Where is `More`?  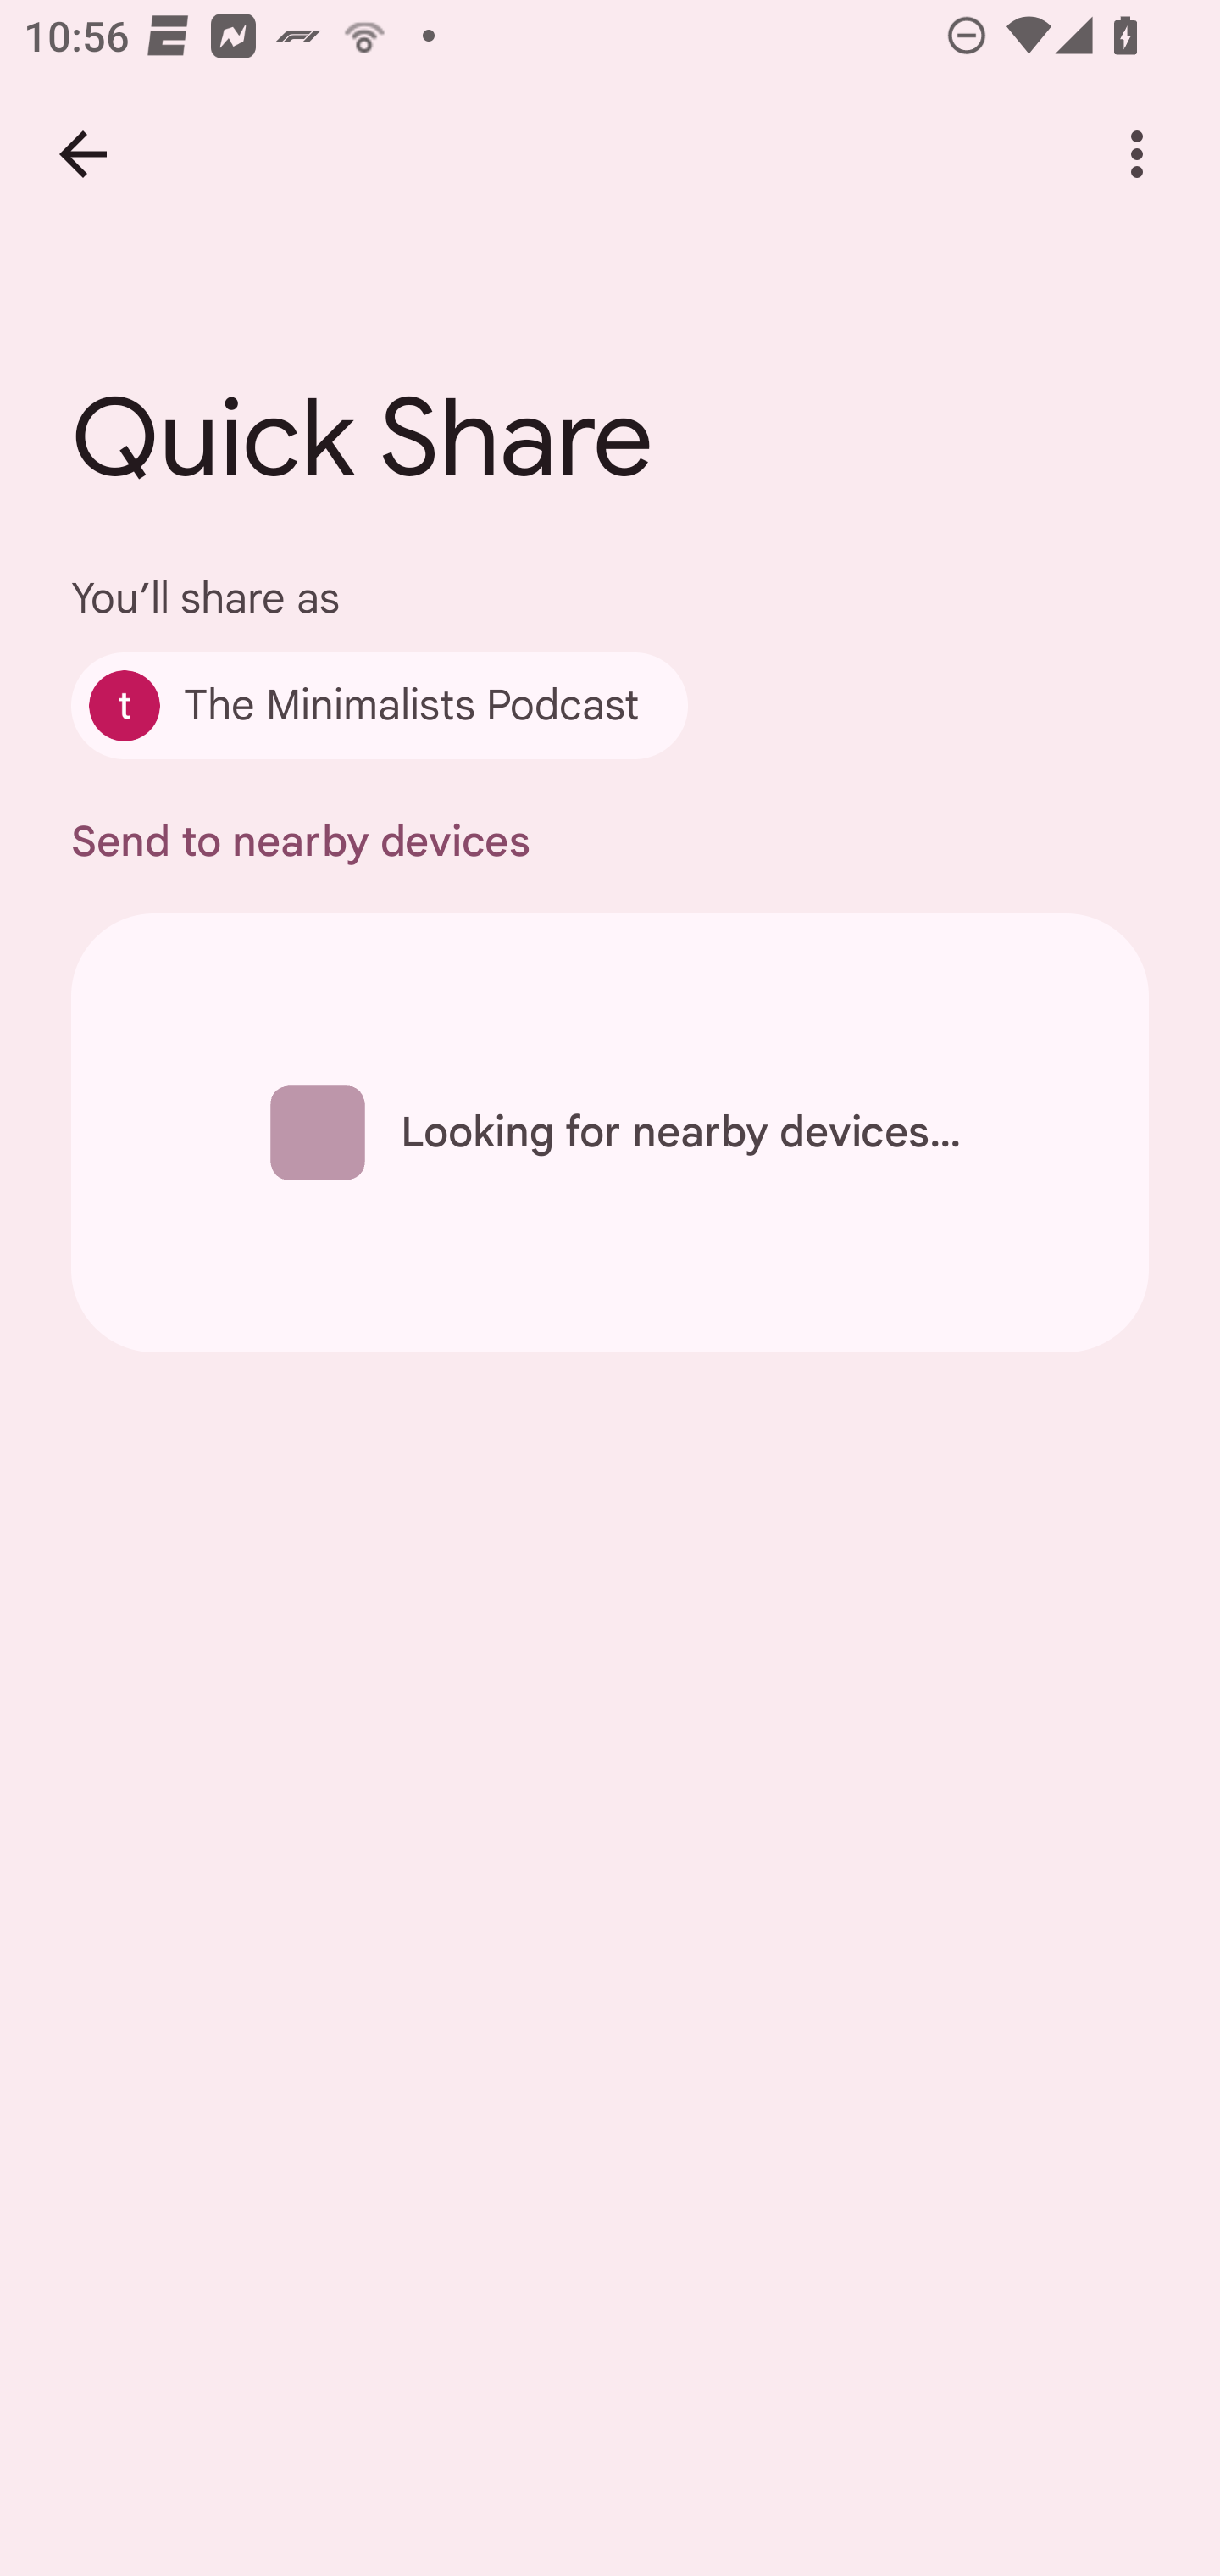
More is located at coordinates (1137, 154).